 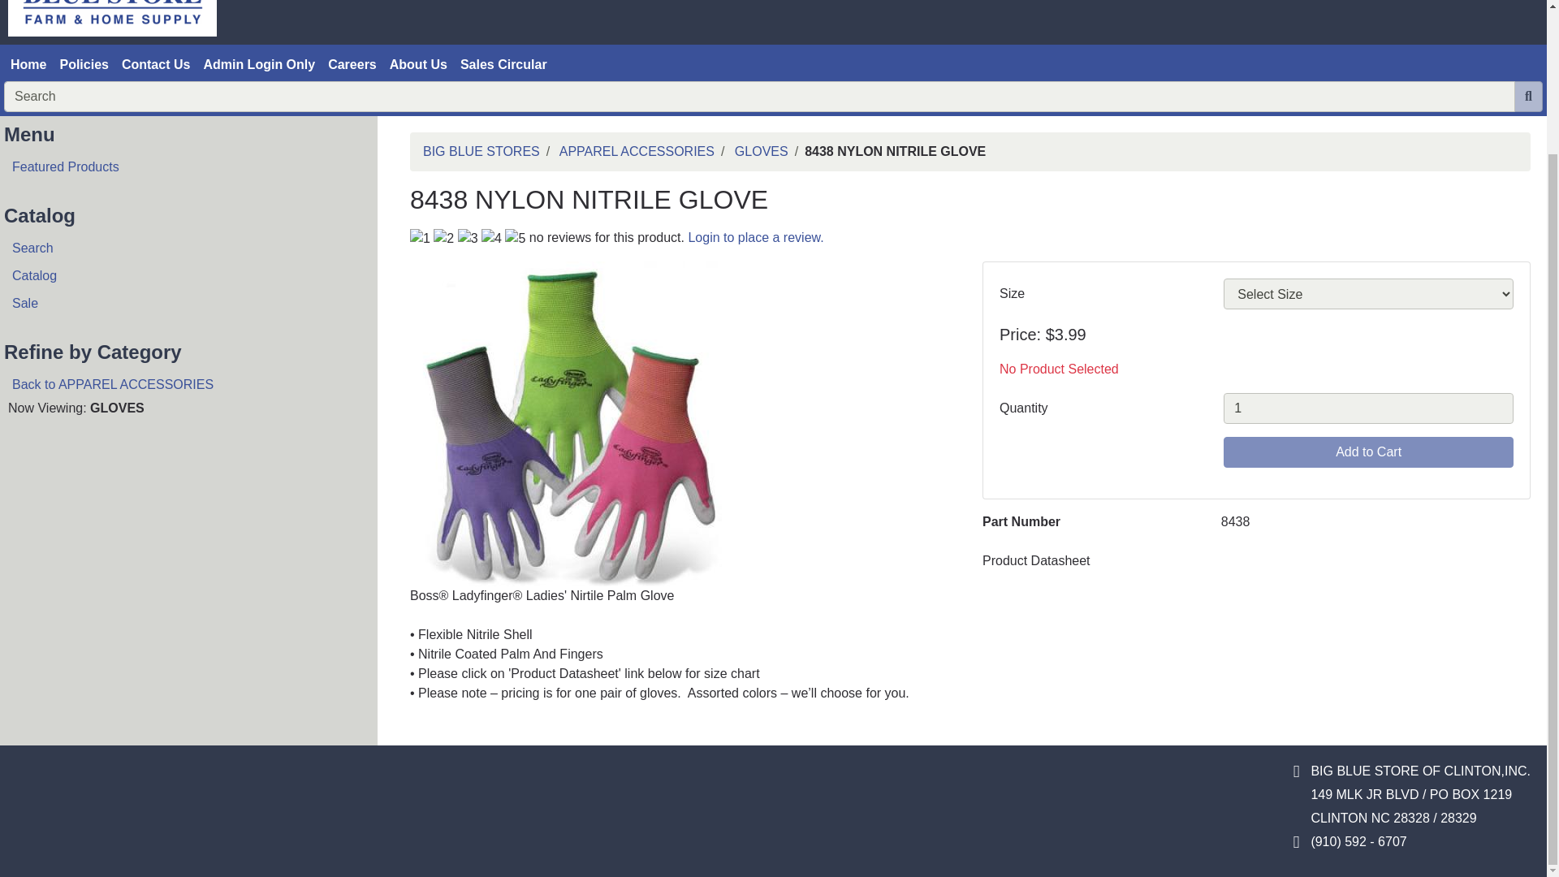 I want to click on About Us, so click(x=418, y=65).